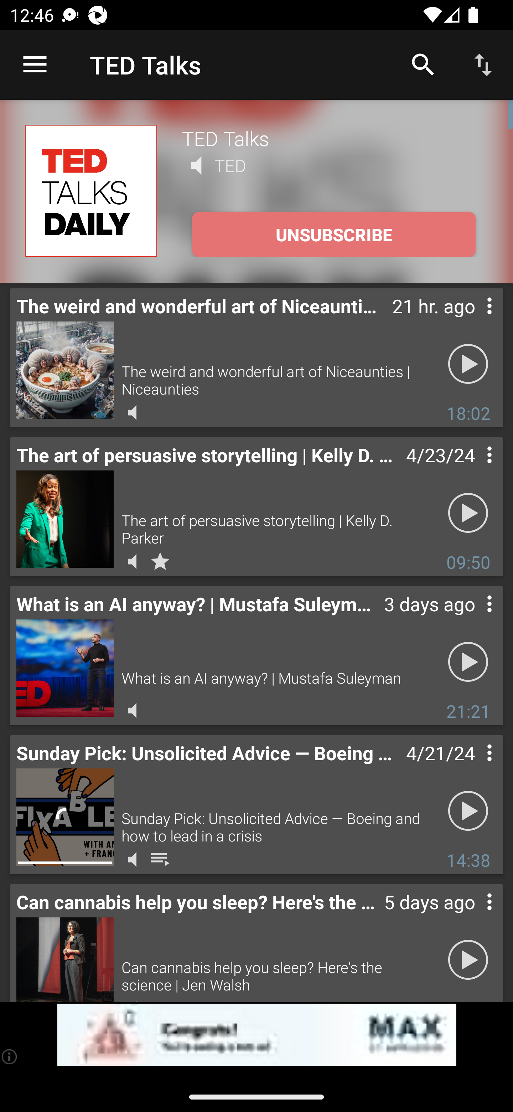  What do you see at coordinates (483, 64) in the screenshot?
I see `Sort` at bounding box center [483, 64].